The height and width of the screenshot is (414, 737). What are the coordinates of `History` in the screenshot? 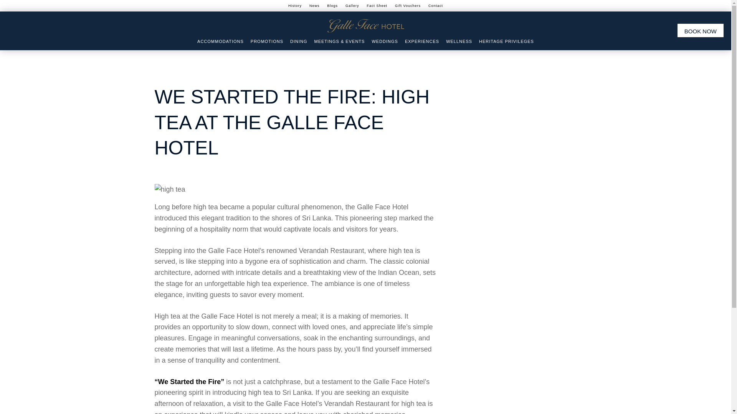 It's located at (295, 5).